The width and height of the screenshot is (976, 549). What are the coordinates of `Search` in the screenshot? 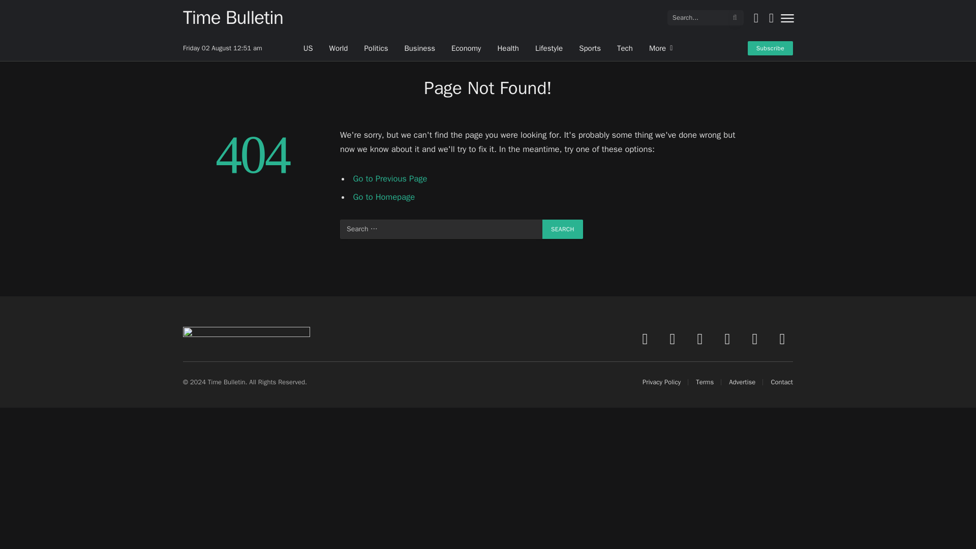 It's located at (562, 229).